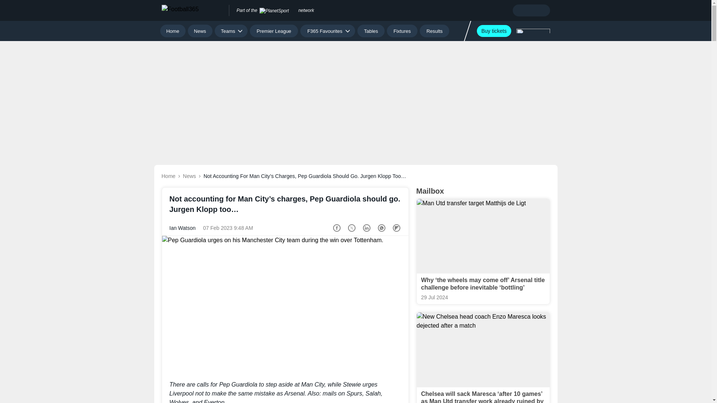 This screenshot has width=717, height=403. Describe the element at coordinates (494, 31) in the screenshot. I see `Buy tickets` at that location.